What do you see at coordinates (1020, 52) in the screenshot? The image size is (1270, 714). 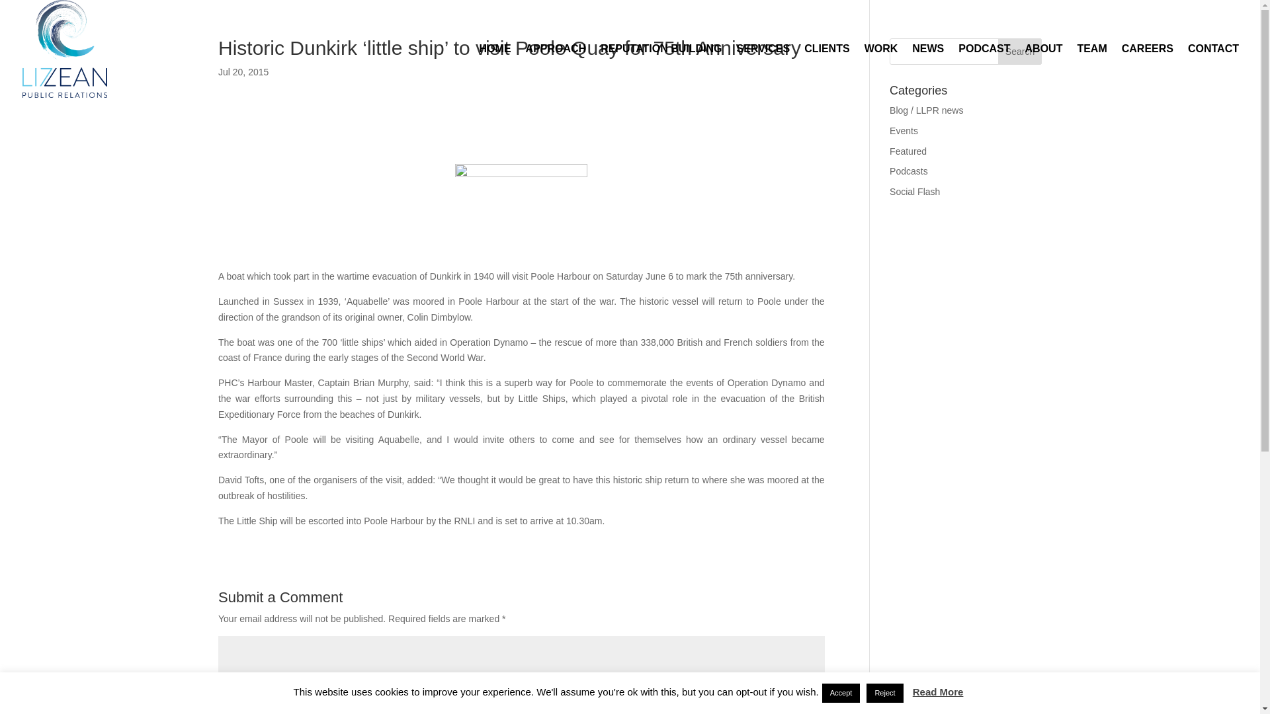 I see `Search` at bounding box center [1020, 52].